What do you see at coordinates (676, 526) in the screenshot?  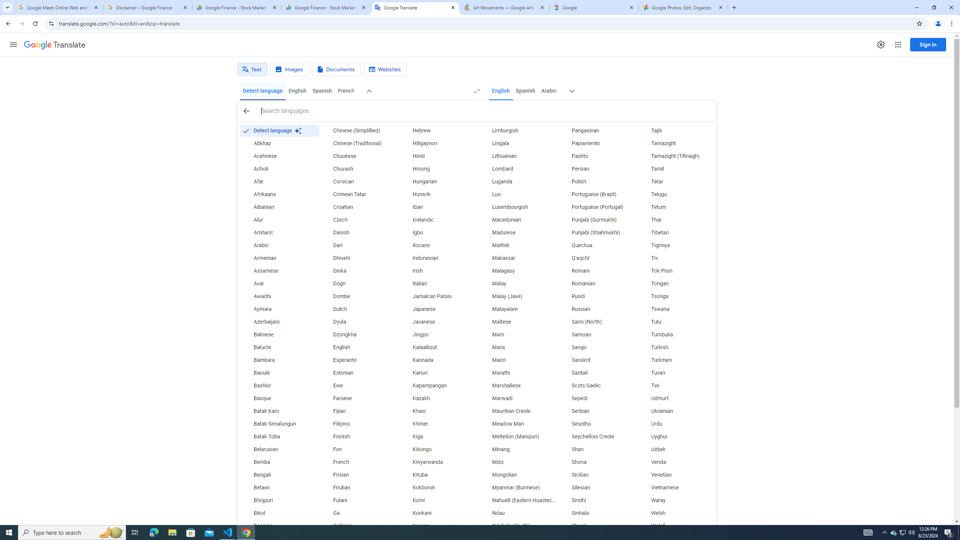 I see `Wolof` at bounding box center [676, 526].